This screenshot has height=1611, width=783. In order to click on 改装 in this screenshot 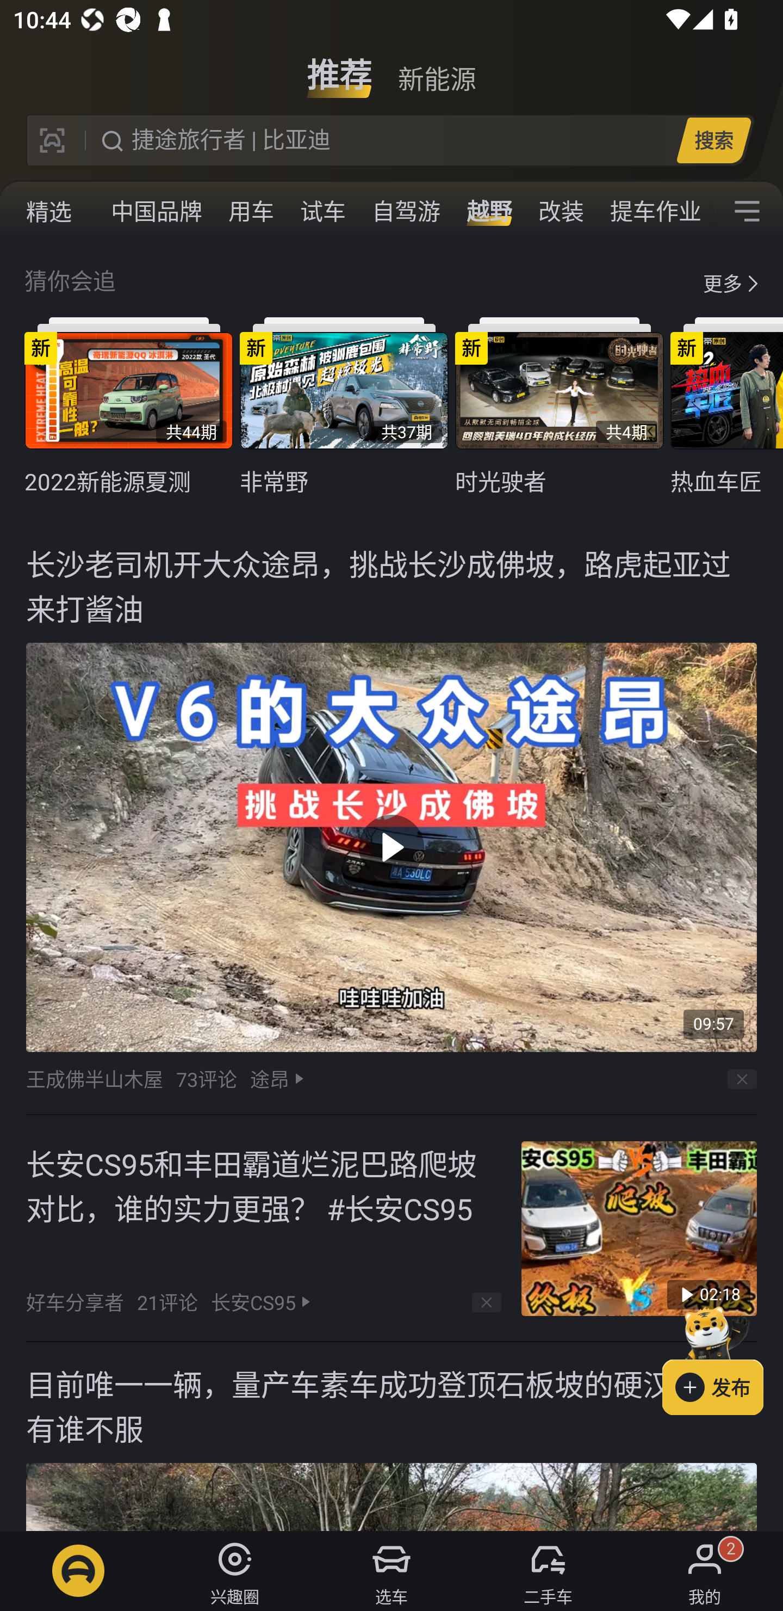, I will do `click(561, 211)`.